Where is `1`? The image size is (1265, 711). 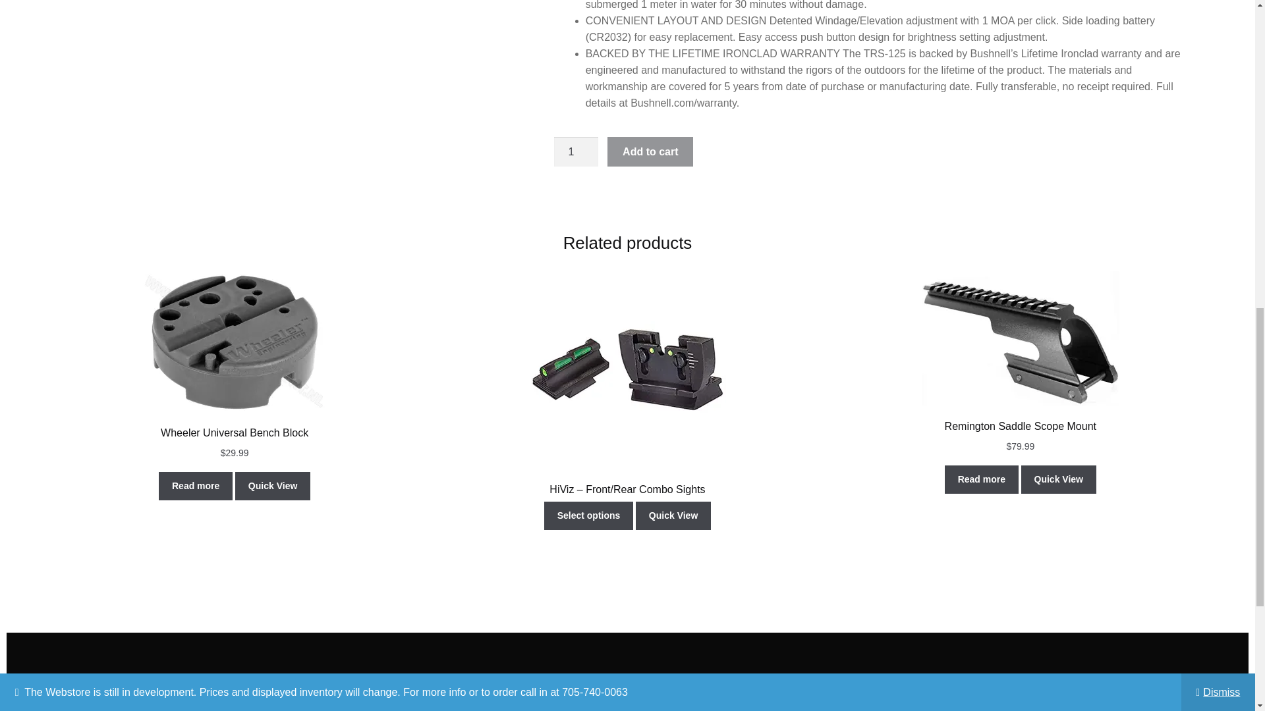 1 is located at coordinates (576, 151).